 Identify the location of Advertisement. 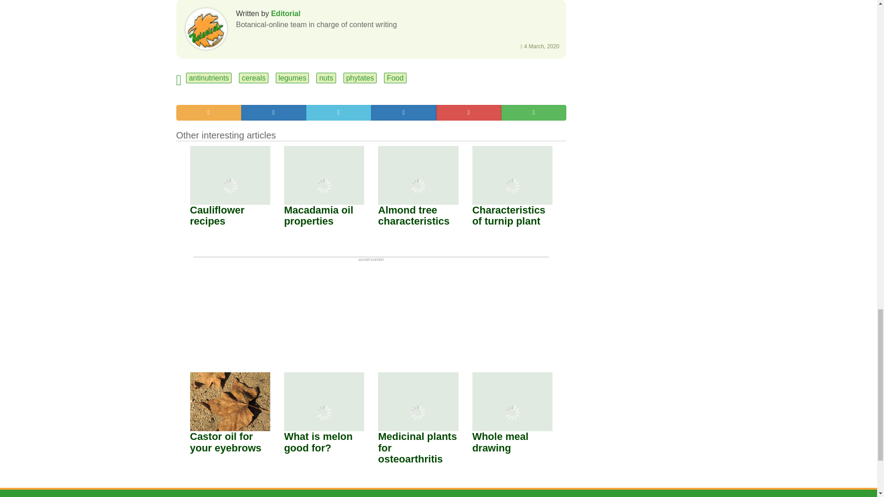
(371, 306).